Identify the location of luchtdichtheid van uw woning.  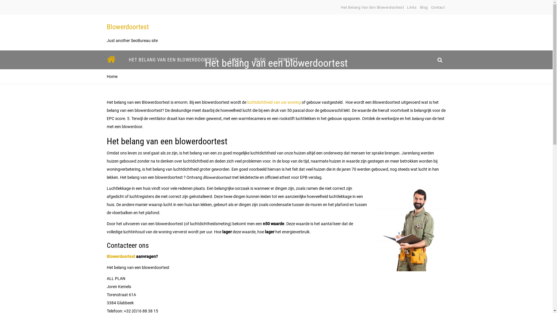
(274, 102).